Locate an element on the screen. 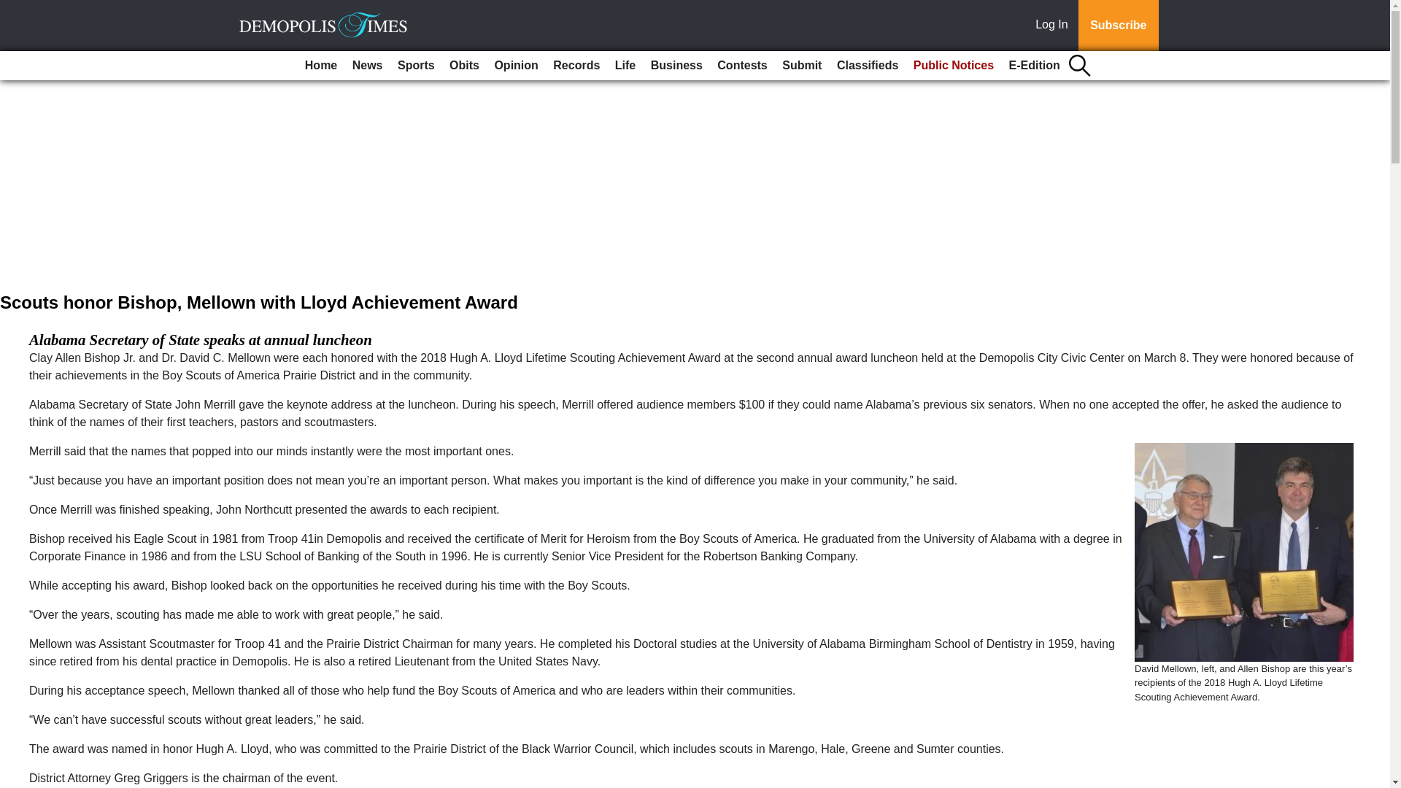  Subscribe is located at coordinates (1118, 26).